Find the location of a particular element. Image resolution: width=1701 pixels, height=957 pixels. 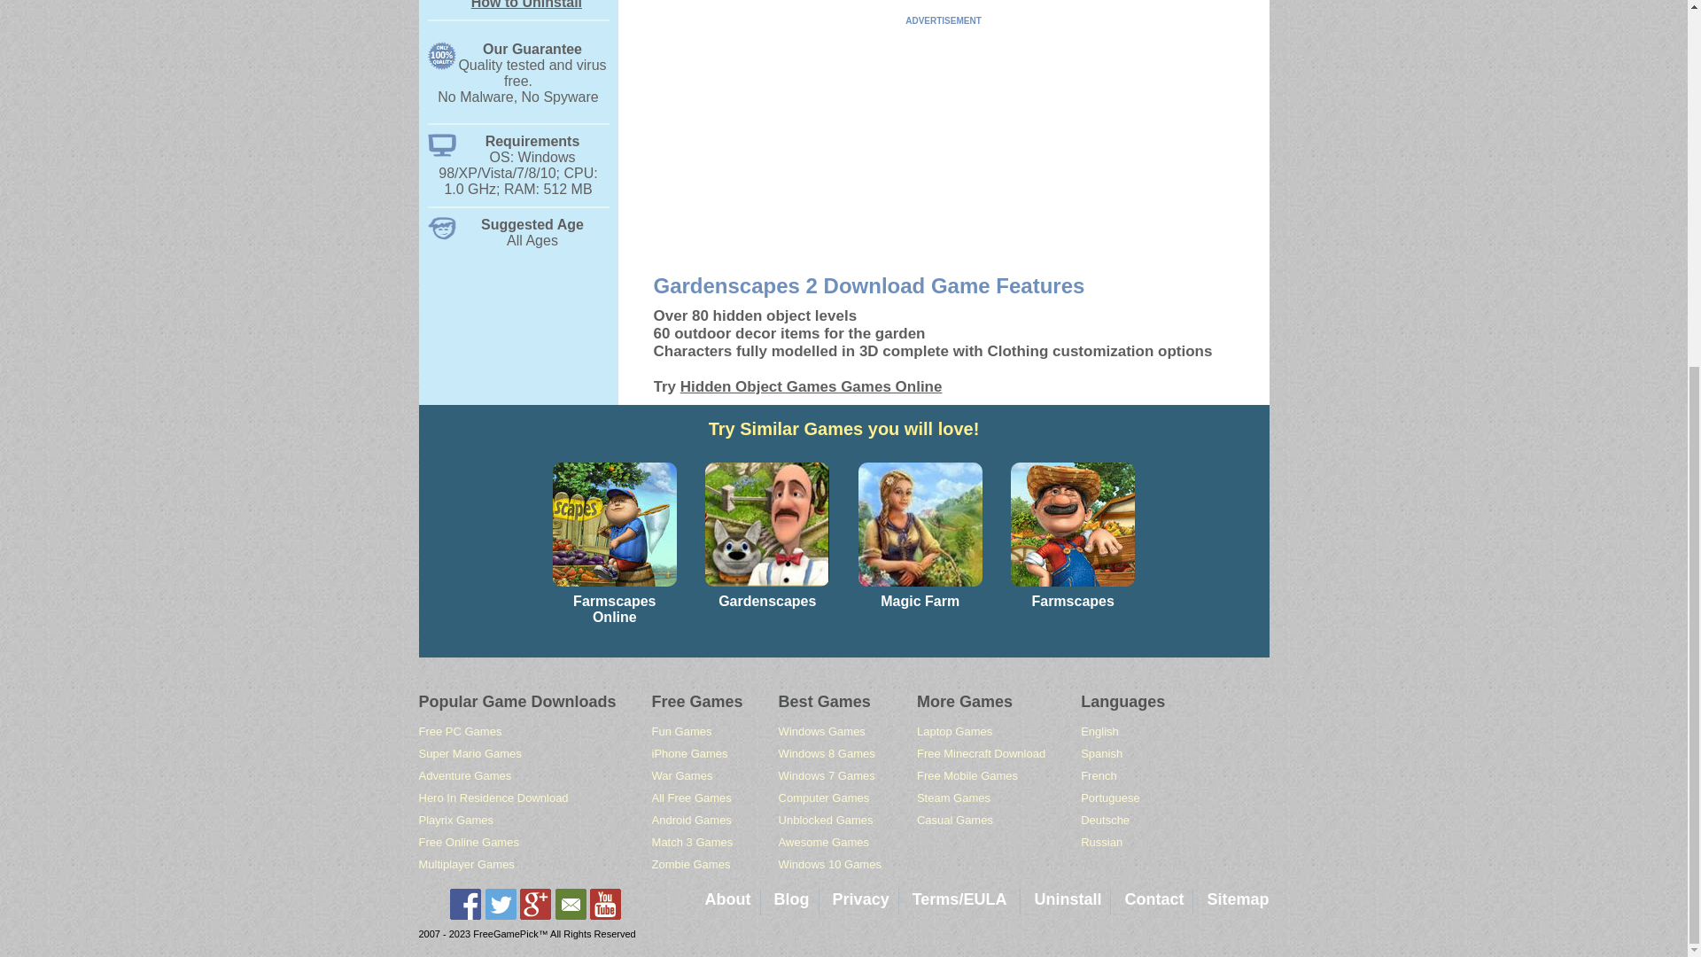

How to Uninstall is located at coordinates (526, 4).